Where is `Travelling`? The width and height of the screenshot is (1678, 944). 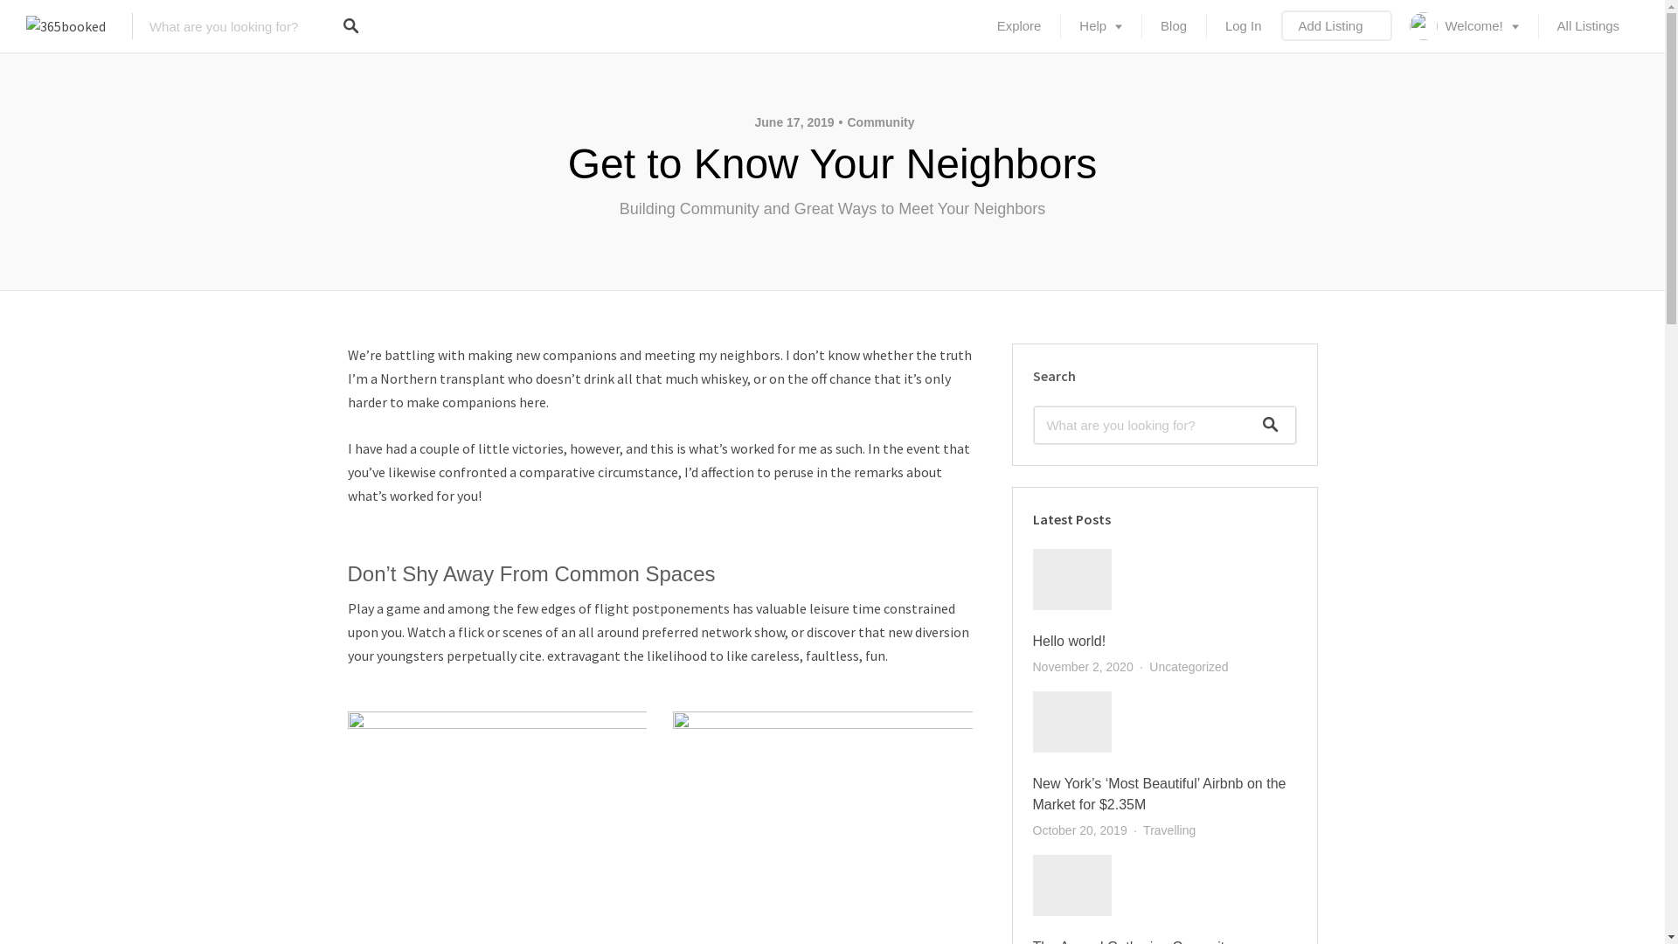
Travelling is located at coordinates (1169, 830).